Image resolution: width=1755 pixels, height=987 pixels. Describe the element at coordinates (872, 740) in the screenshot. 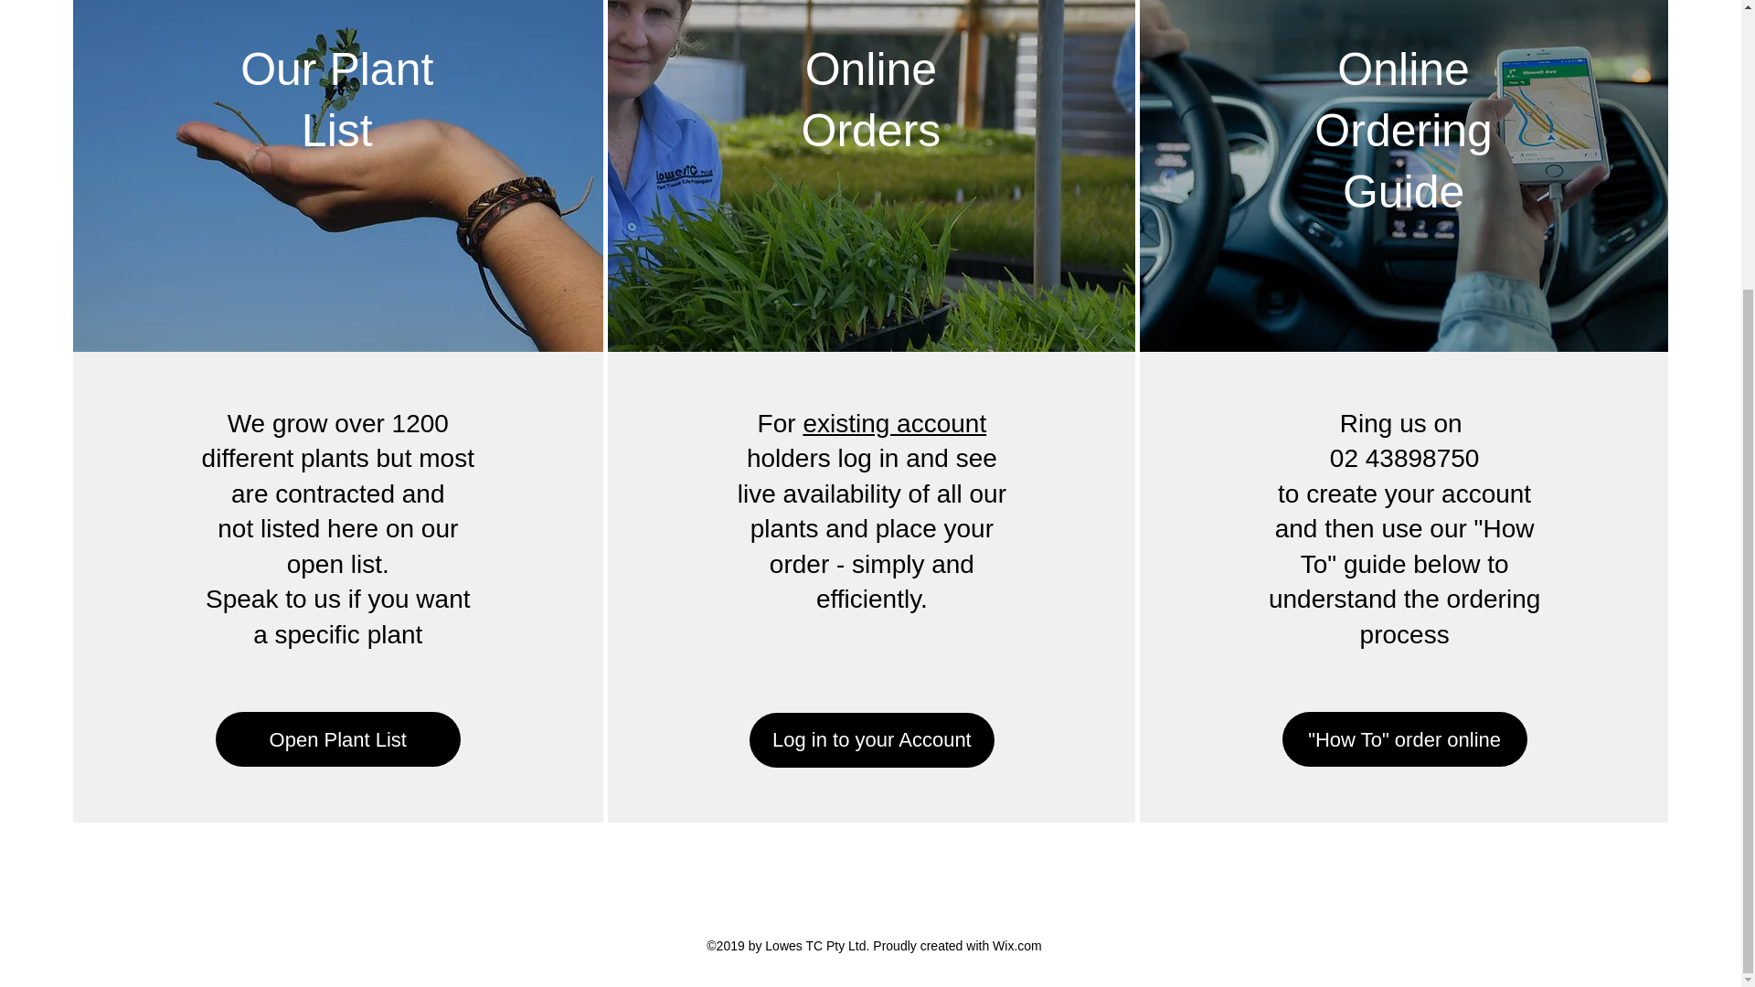

I see `Log in to your Account` at that location.